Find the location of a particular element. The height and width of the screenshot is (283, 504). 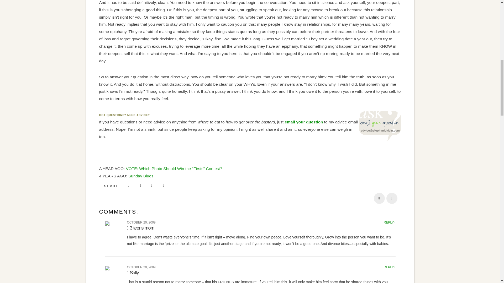

Prev is located at coordinates (379, 198).